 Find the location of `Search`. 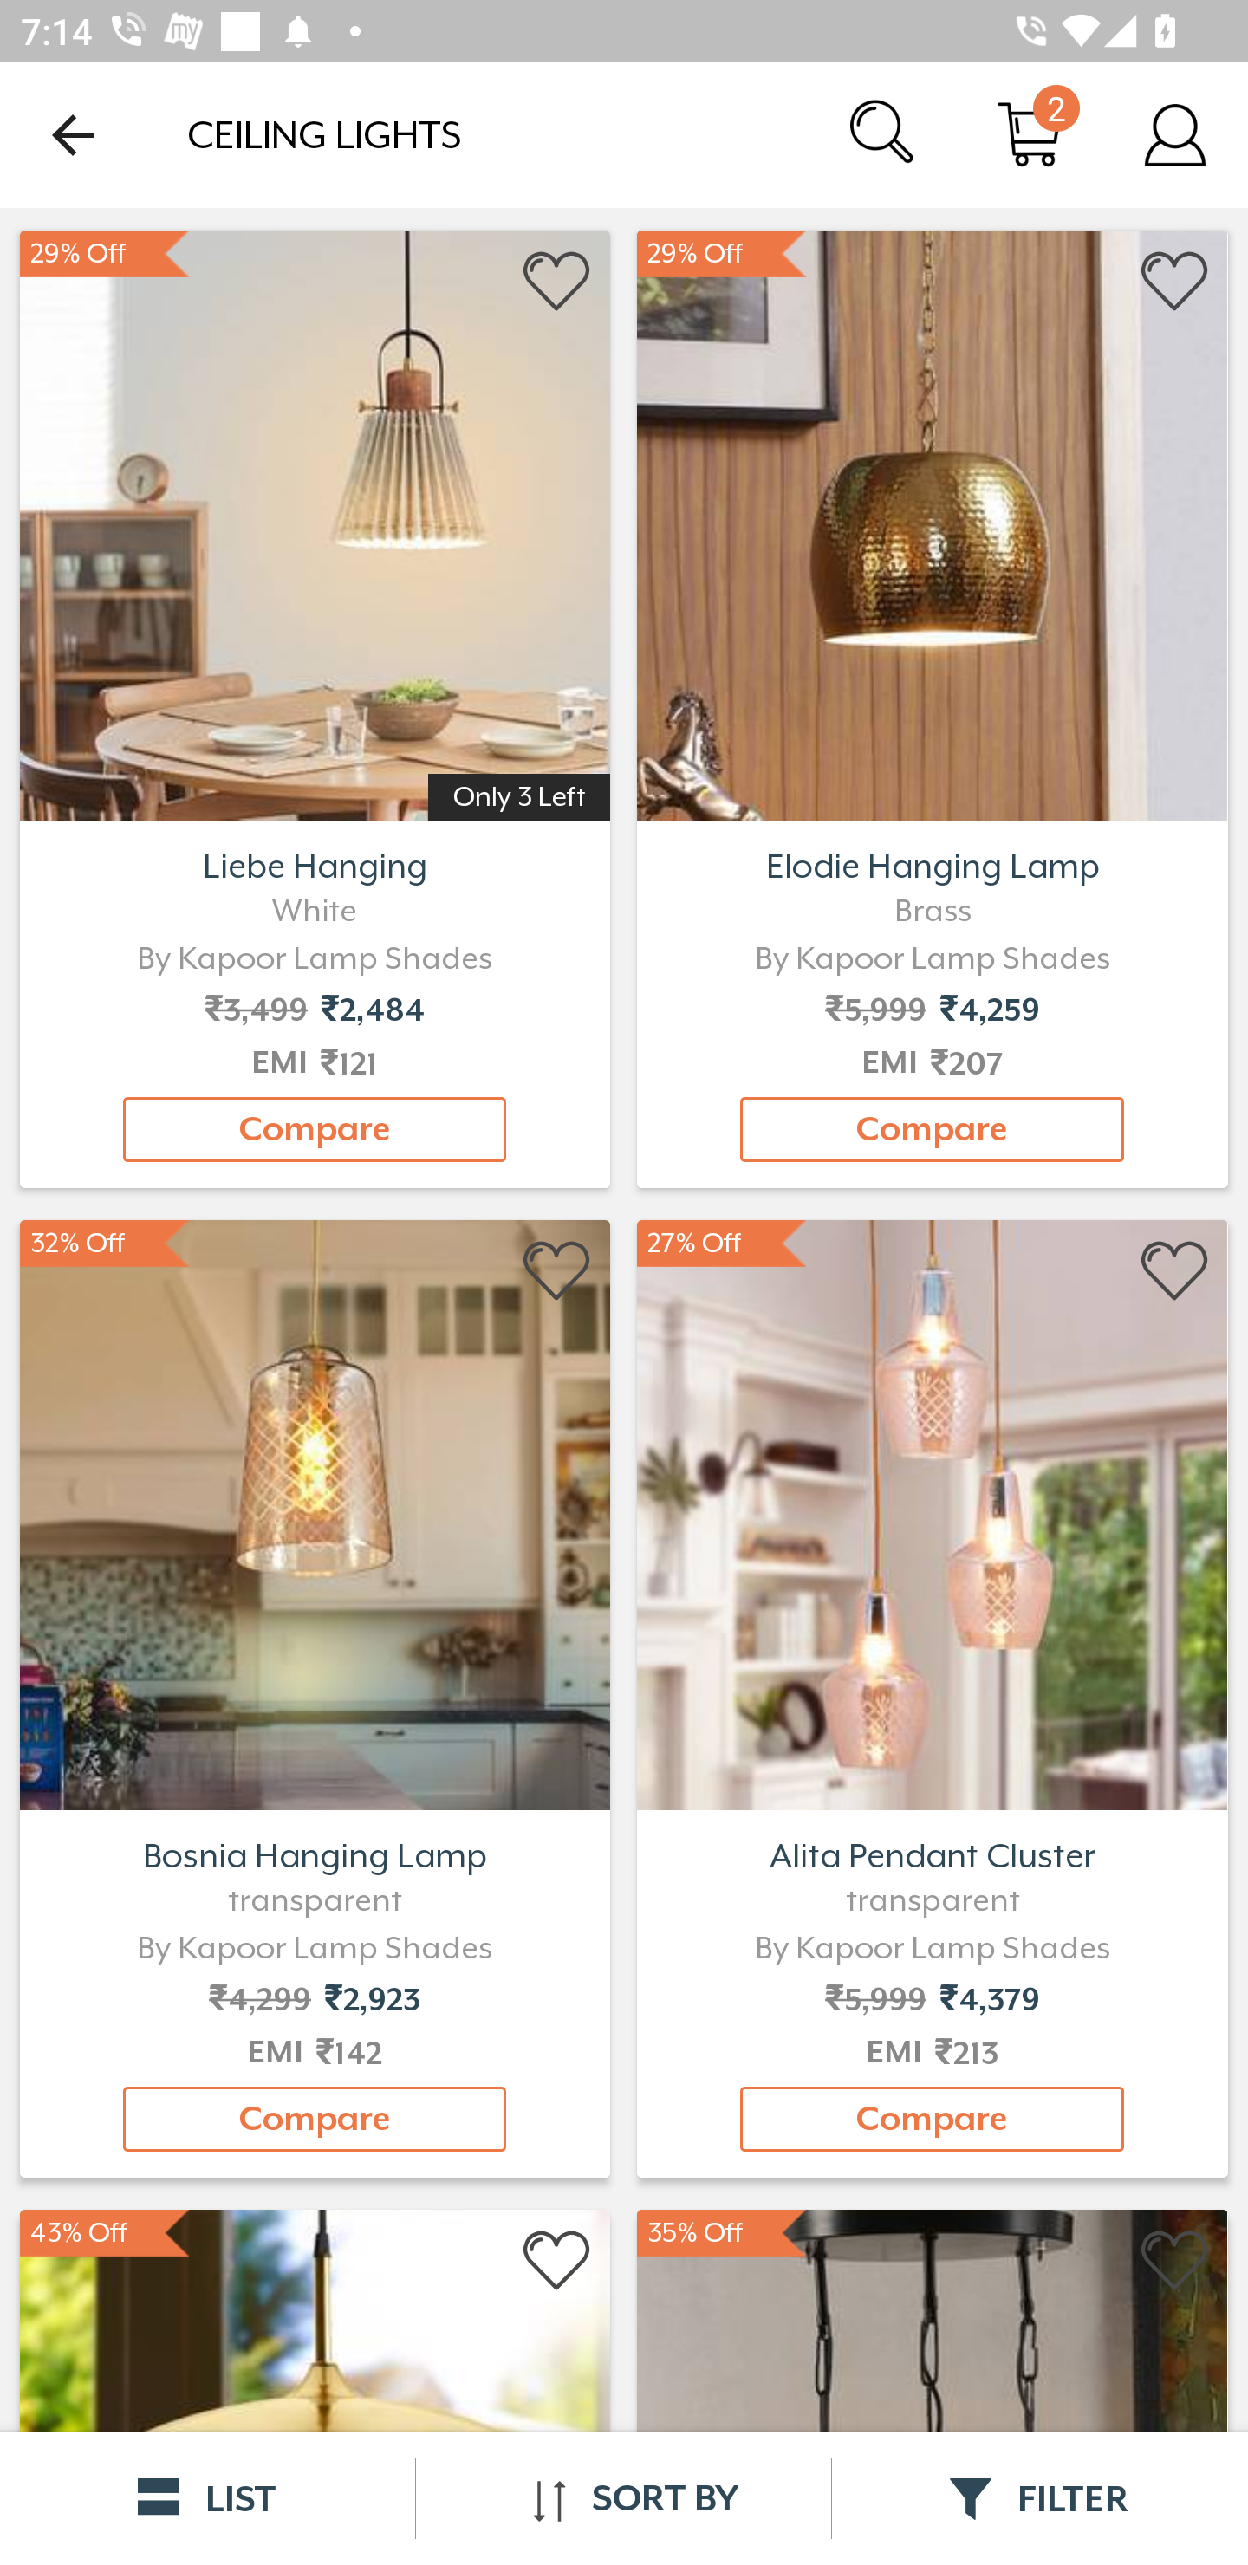

Search is located at coordinates (884, 133).